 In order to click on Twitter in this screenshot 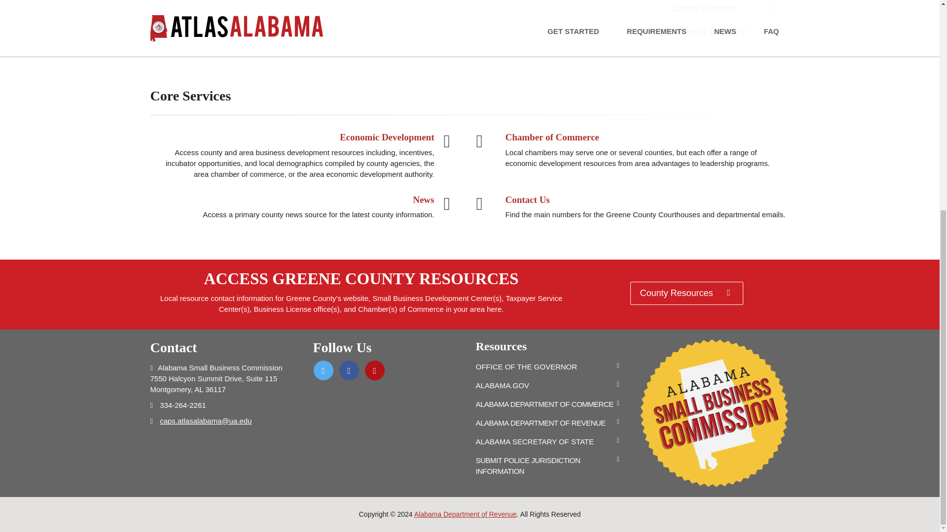, I will do `click(323, 370)`.